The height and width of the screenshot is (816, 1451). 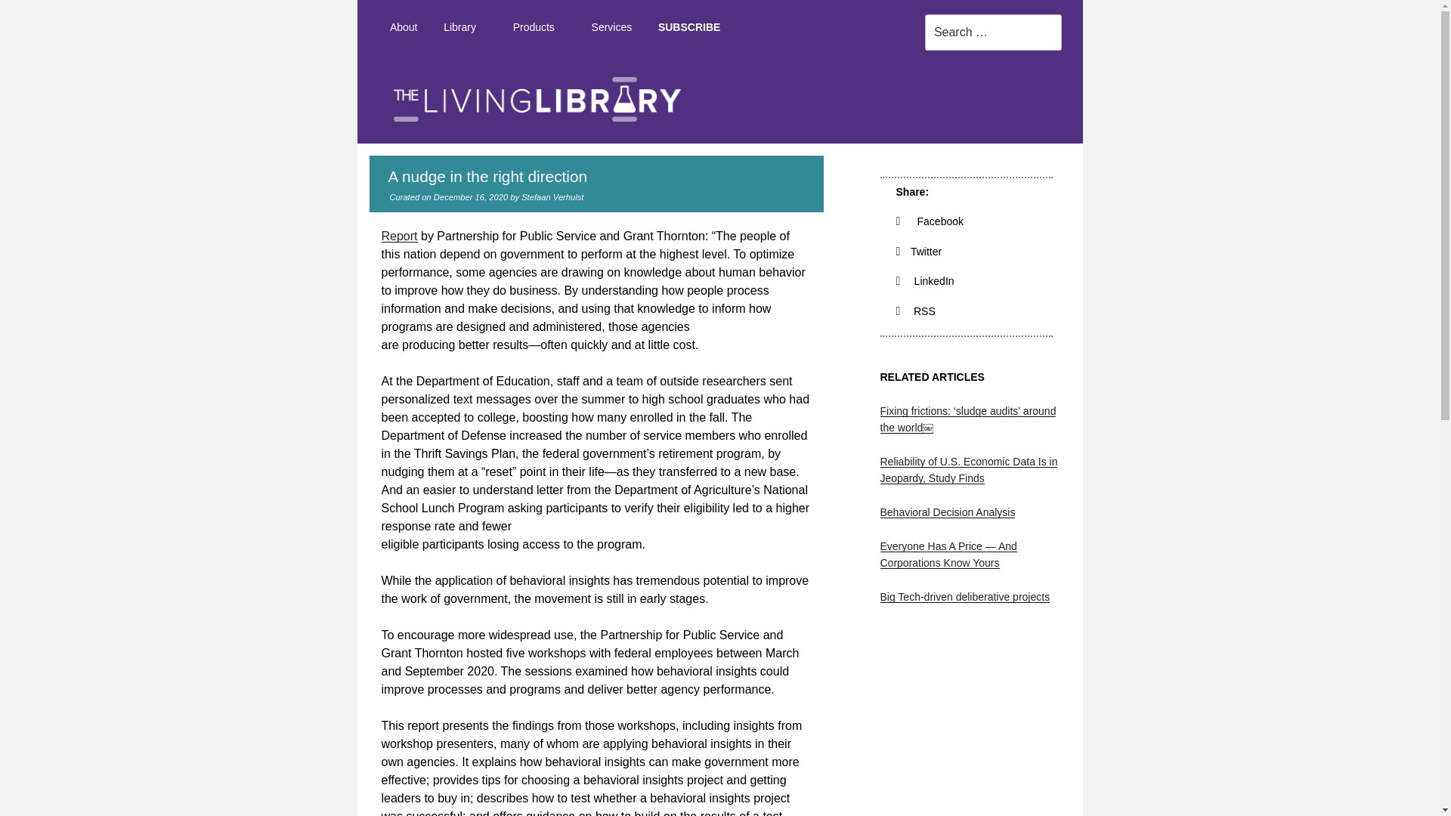 I want to click on Report, so click(x=399, y=236).